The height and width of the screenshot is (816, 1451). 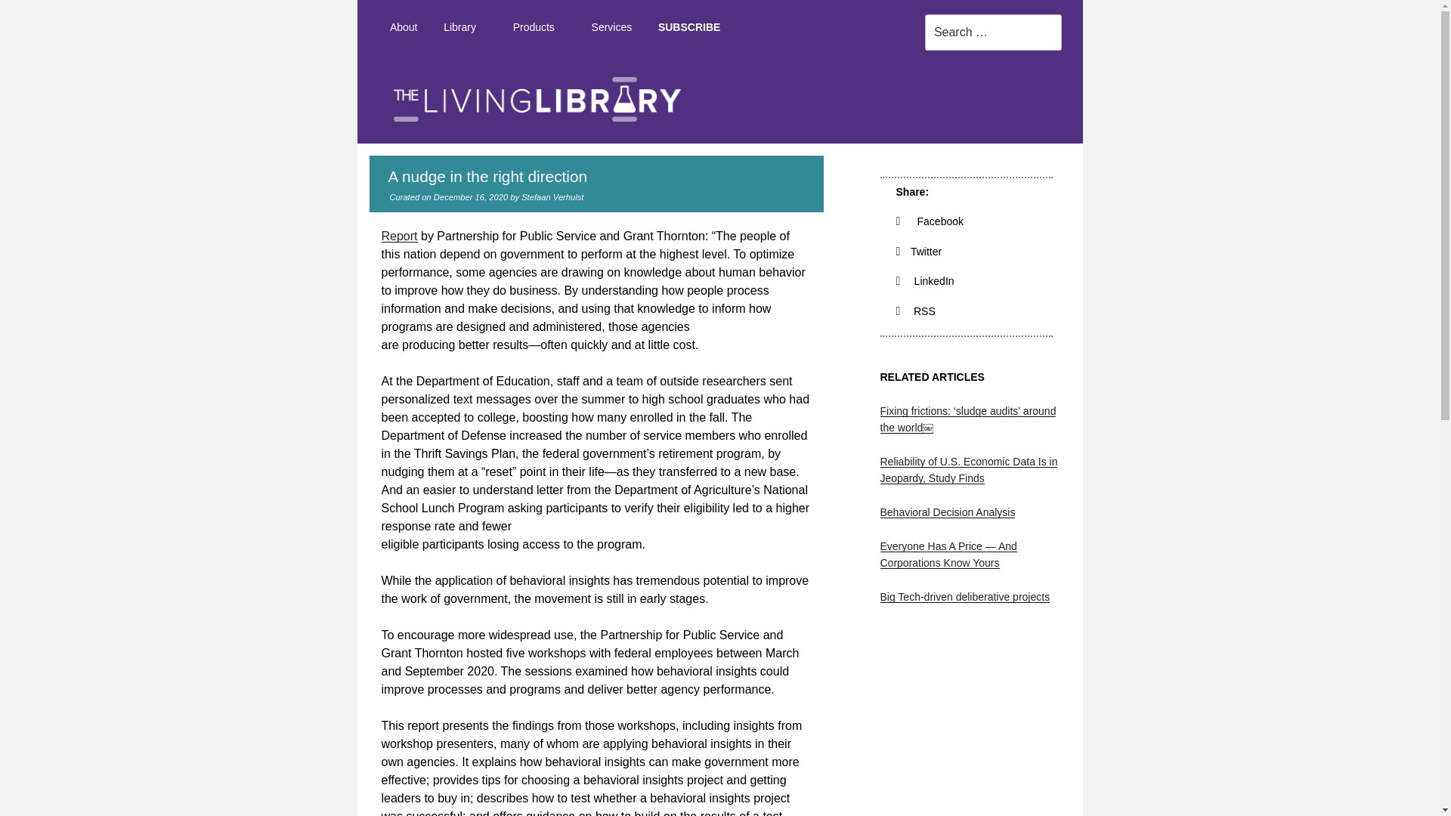 I want to click on Report, so click(x=399, y=236).